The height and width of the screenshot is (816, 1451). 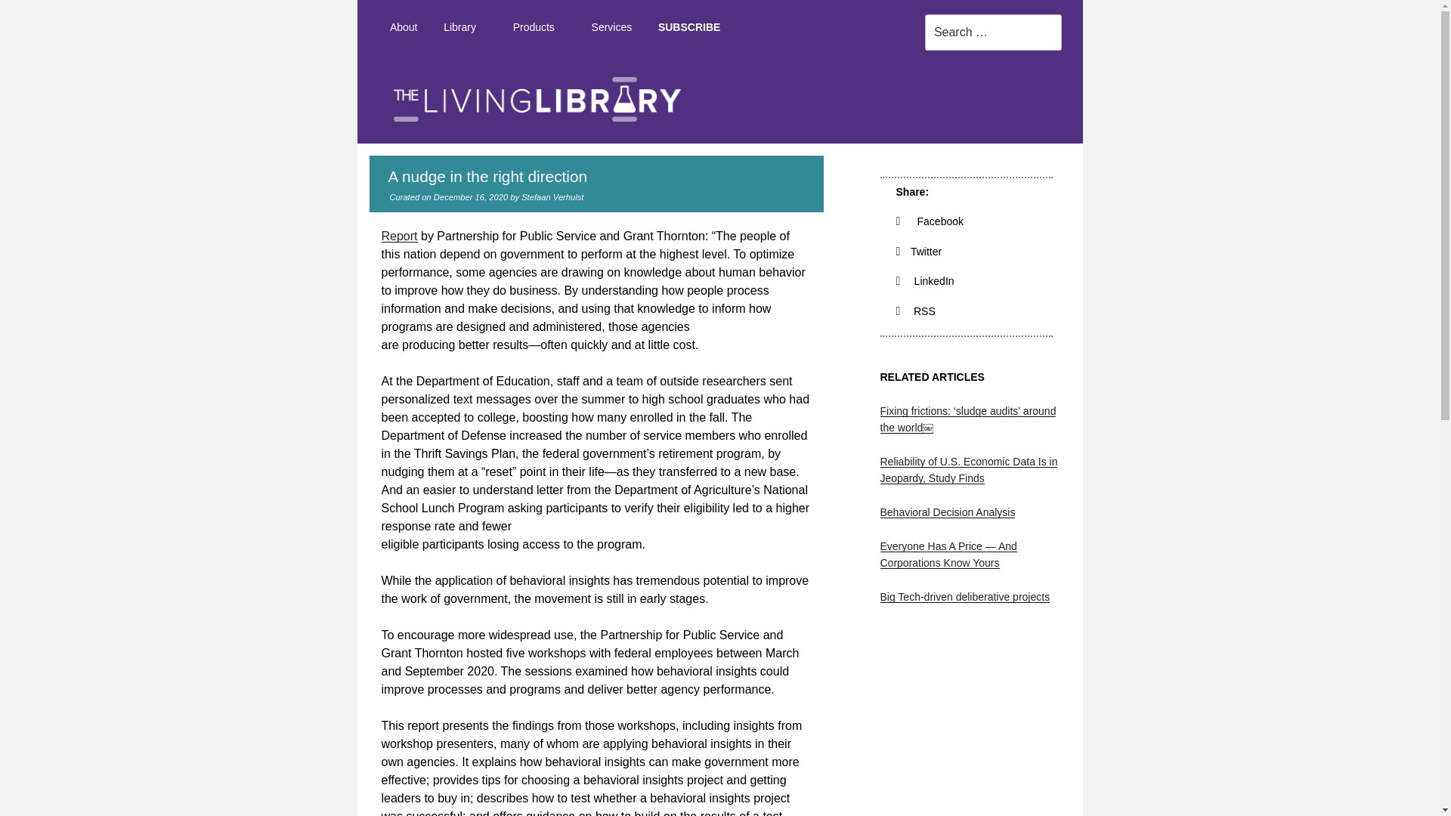 I want to click on Report, so click(x=399, y=236).